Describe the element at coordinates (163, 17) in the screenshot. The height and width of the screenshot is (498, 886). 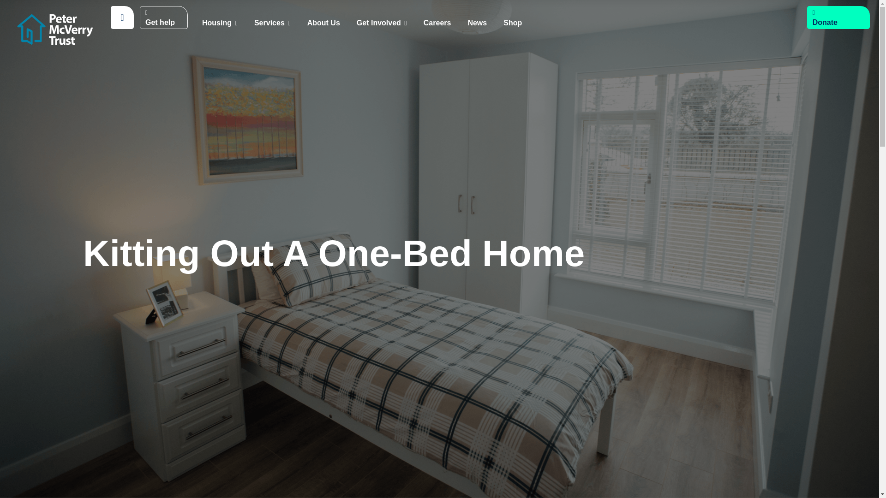
I see `Get help` at that location.